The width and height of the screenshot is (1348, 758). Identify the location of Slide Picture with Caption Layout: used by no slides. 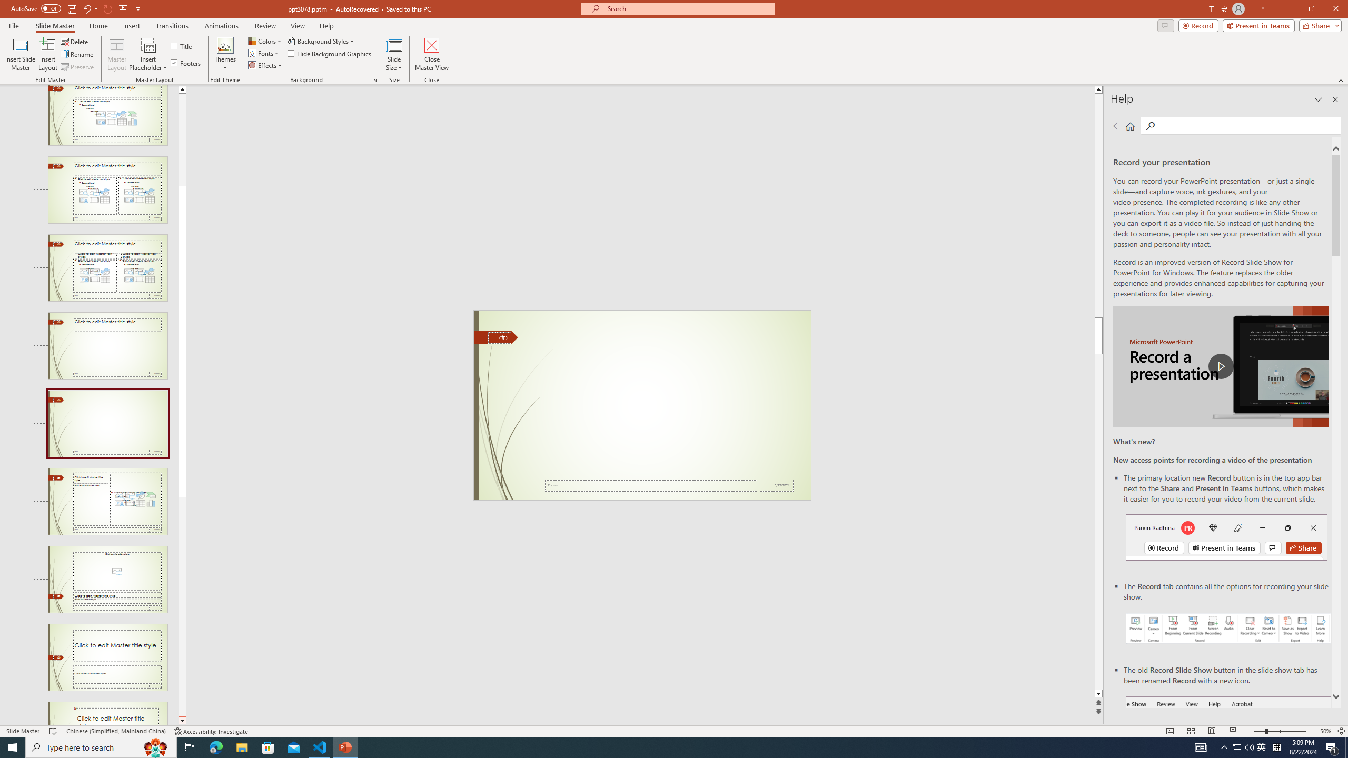
(107, 579).